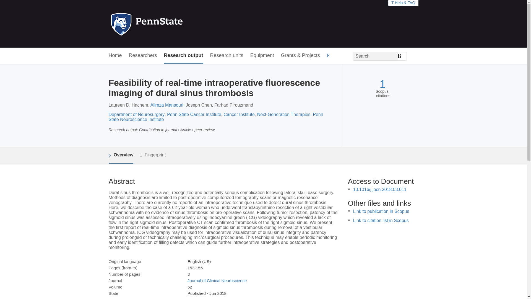 Image resolution: width=531 pixels, height=299 pixels. I want to click on Overview, so click(121, 155).